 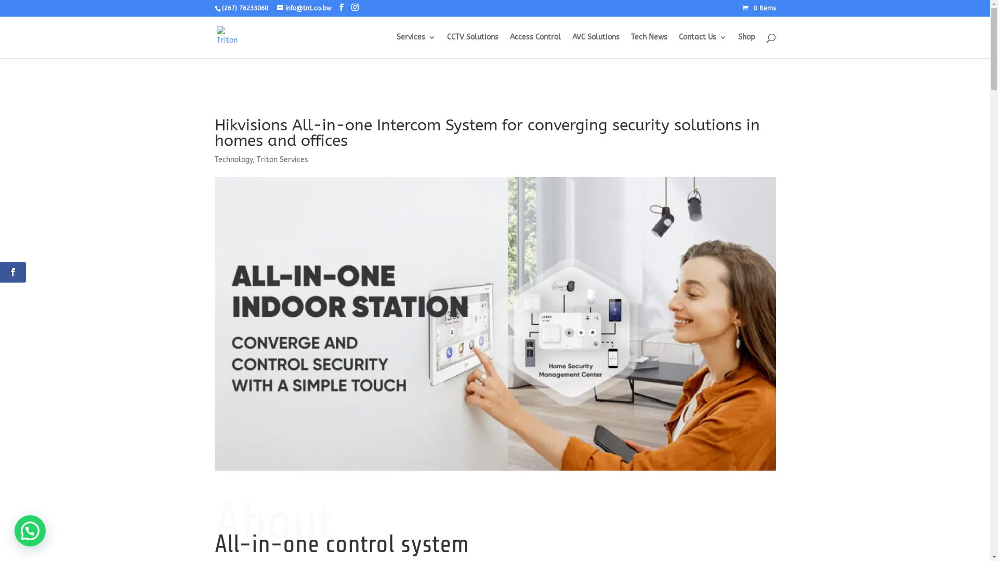 What do you see at coordinates (596, 46) in the screenshot?
I see `AVC Solutions` at bounding box center [596, 46].